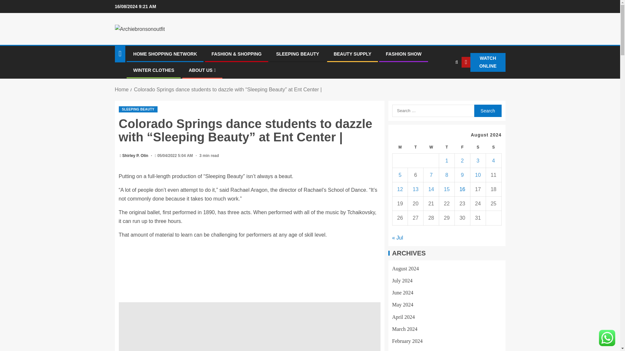  Describe the element at coordinates (447, 147) in the screenshot. I see `Thursday` at that location.